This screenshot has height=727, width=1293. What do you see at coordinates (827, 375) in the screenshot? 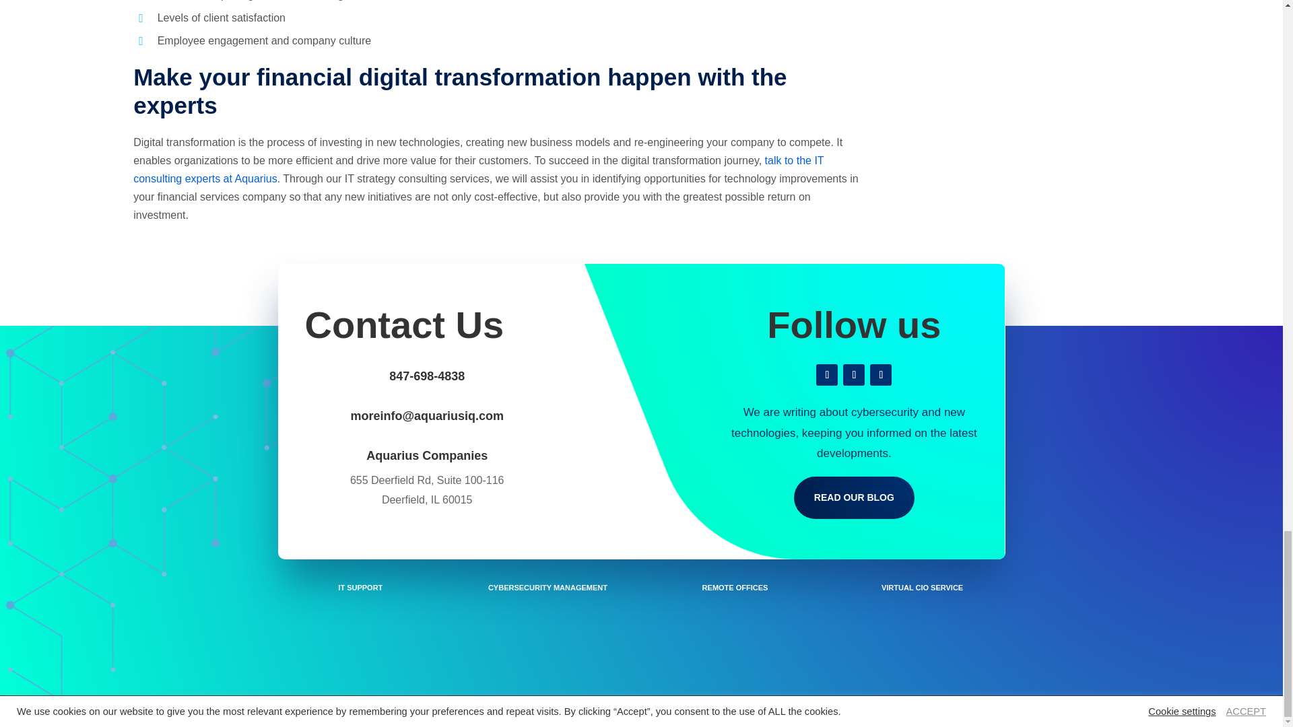
I see `Follow on Facebook` at bounding box center [827, 375].